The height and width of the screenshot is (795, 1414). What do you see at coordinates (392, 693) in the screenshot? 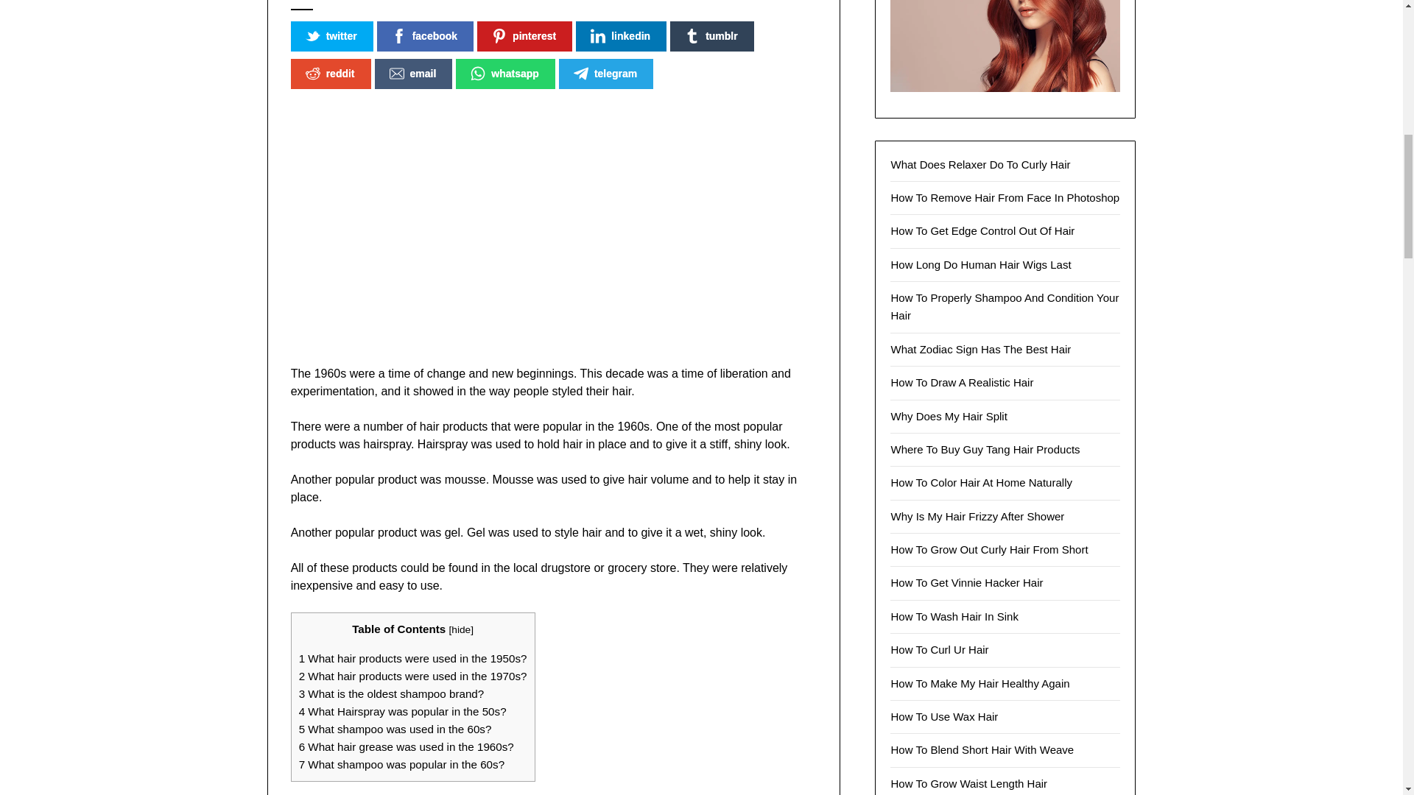
I see `3 What is the oldest shampoo brand?` at bounding box center [392, 693].